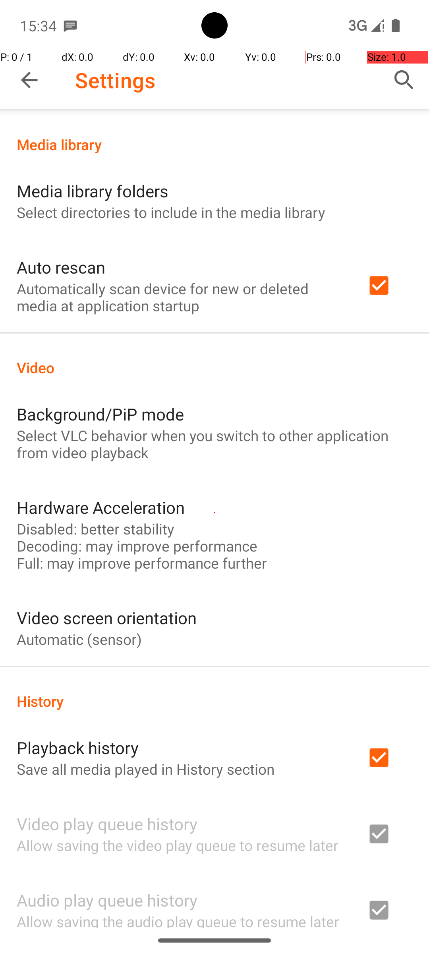  Describe the element at coordinates (178, 920) in the screenshot. I see `Allow saving the audio play queue to resume later` at that location.